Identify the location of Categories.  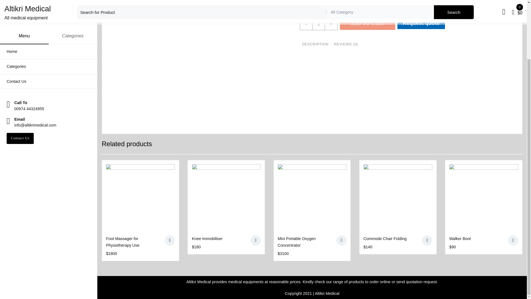
(49, 2).